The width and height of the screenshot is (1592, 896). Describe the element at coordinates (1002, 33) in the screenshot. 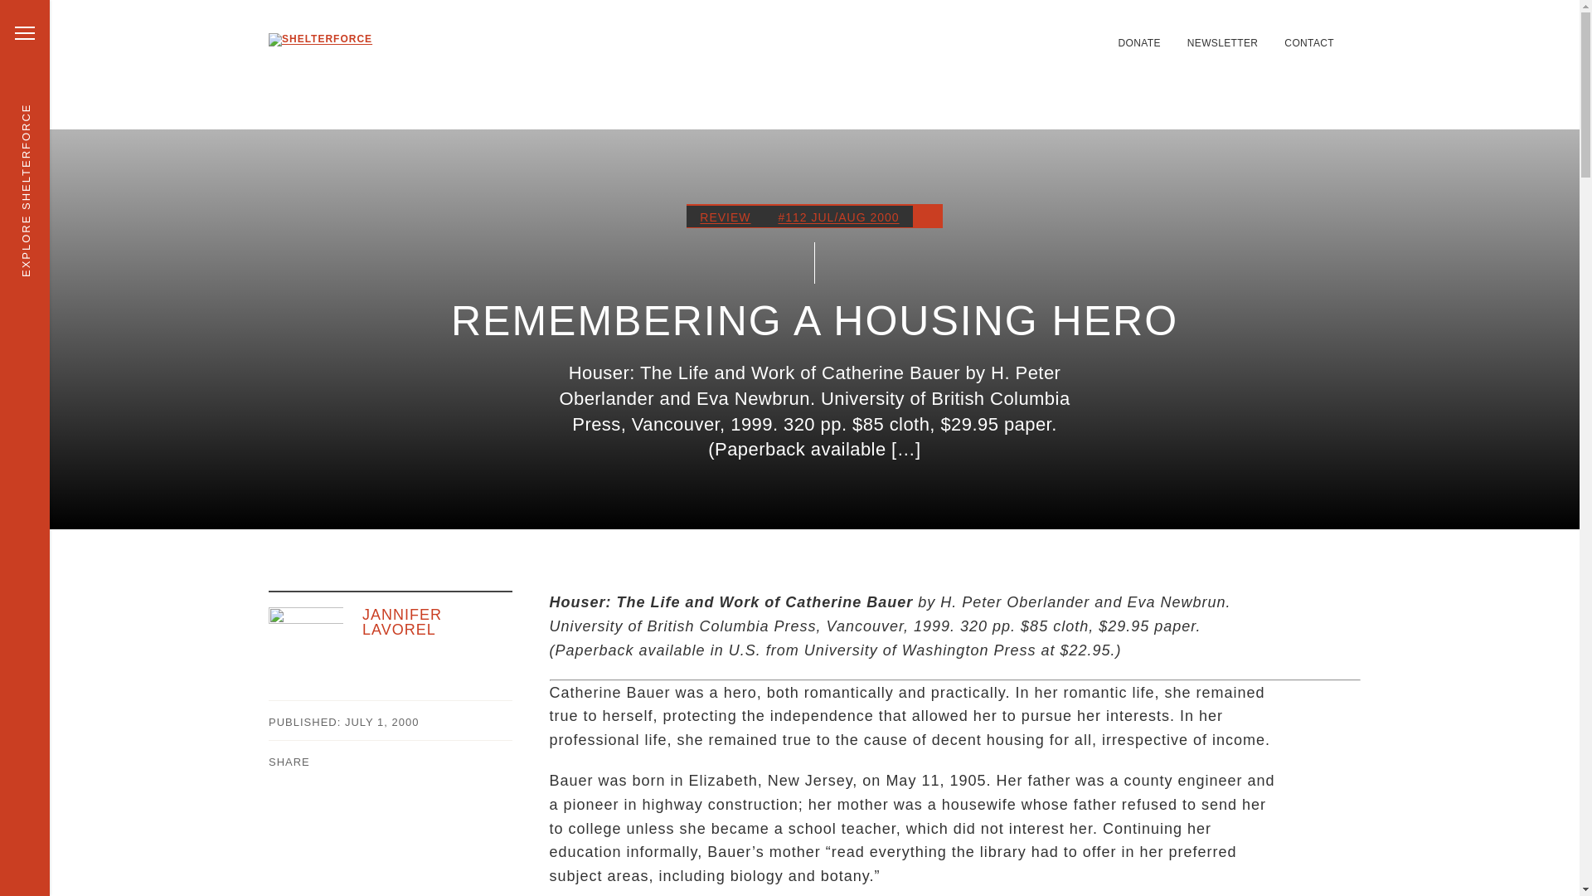

I see `Follow us on LinkedIn` at that location.